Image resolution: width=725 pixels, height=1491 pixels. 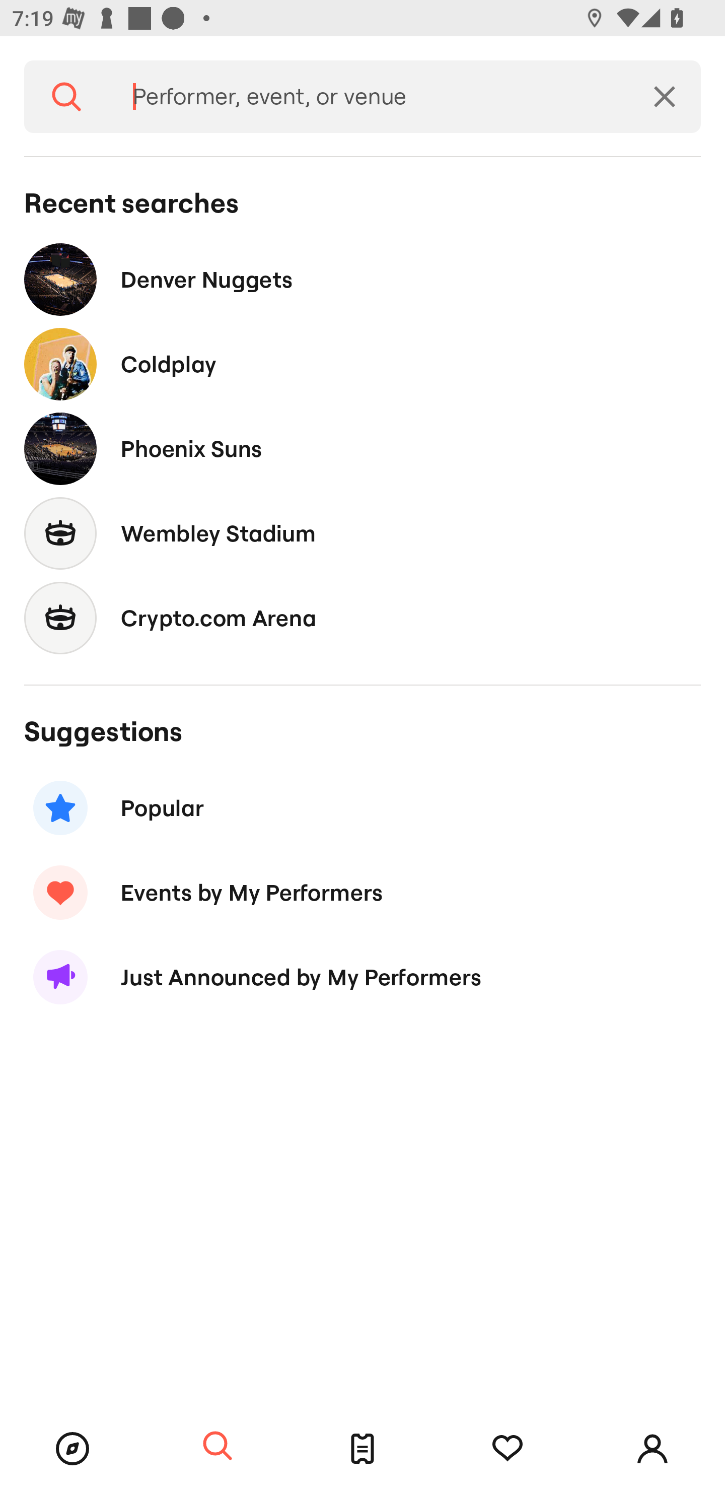 What do you see at coordinates (652, 1449) in the screenshot?
I see `Account` at bounding box center [652, 1449].